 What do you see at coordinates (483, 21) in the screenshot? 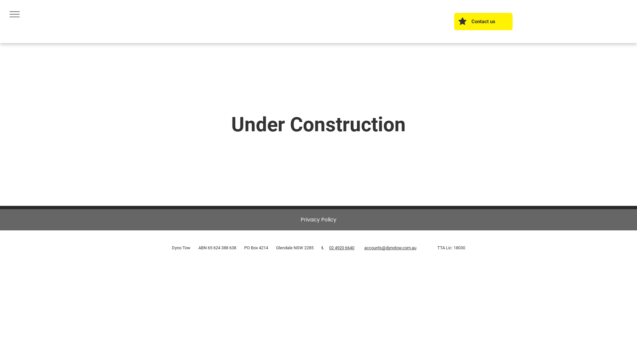
I see `Contact us` at bounding box center [483, 21].